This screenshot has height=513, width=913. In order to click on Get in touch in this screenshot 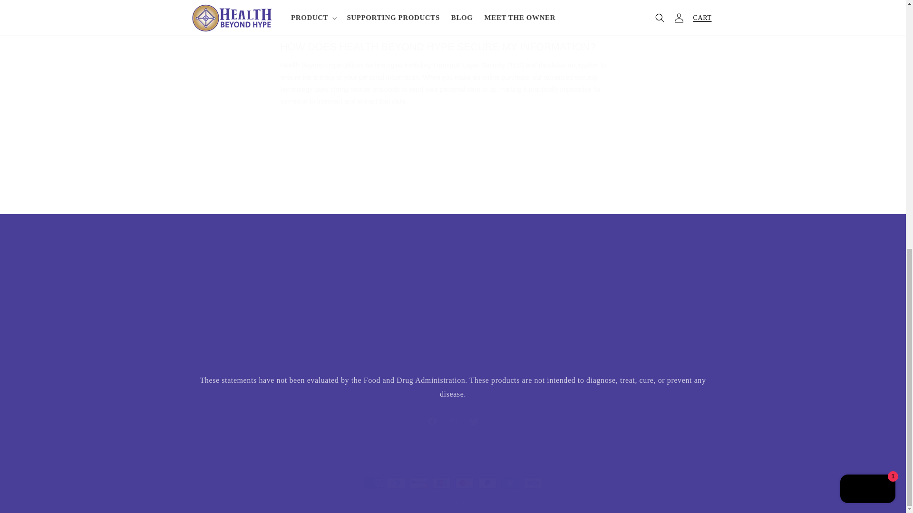, I will do `click(220, 321)`.